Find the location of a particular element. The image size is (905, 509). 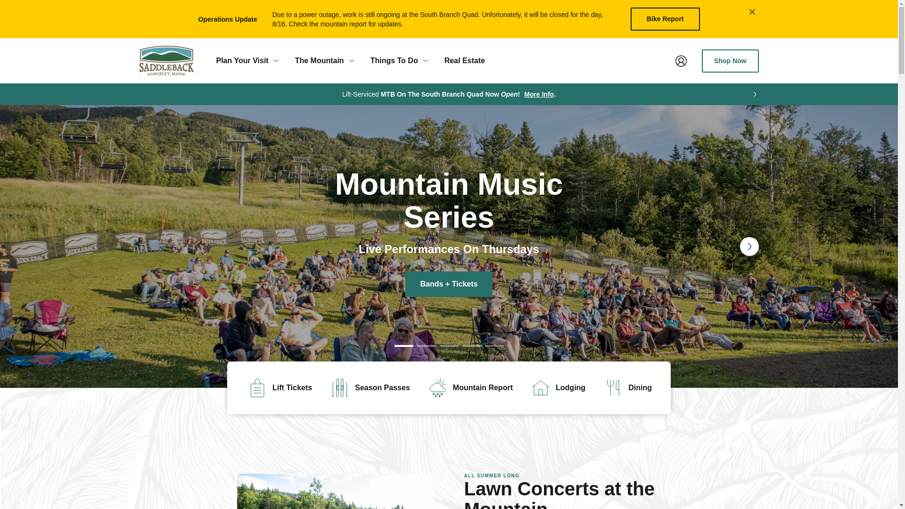

The Mountain is located at coordinates (325, 61).